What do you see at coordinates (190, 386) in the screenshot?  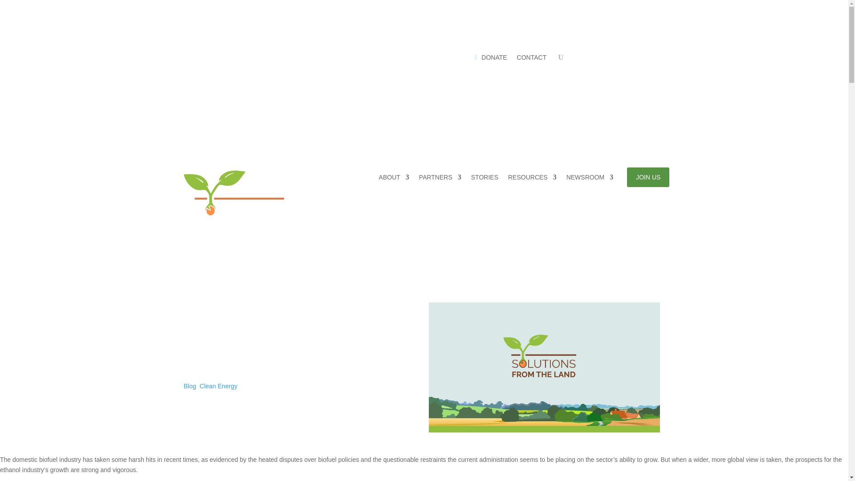 I see `Blog` at bounding box center [190, 386].